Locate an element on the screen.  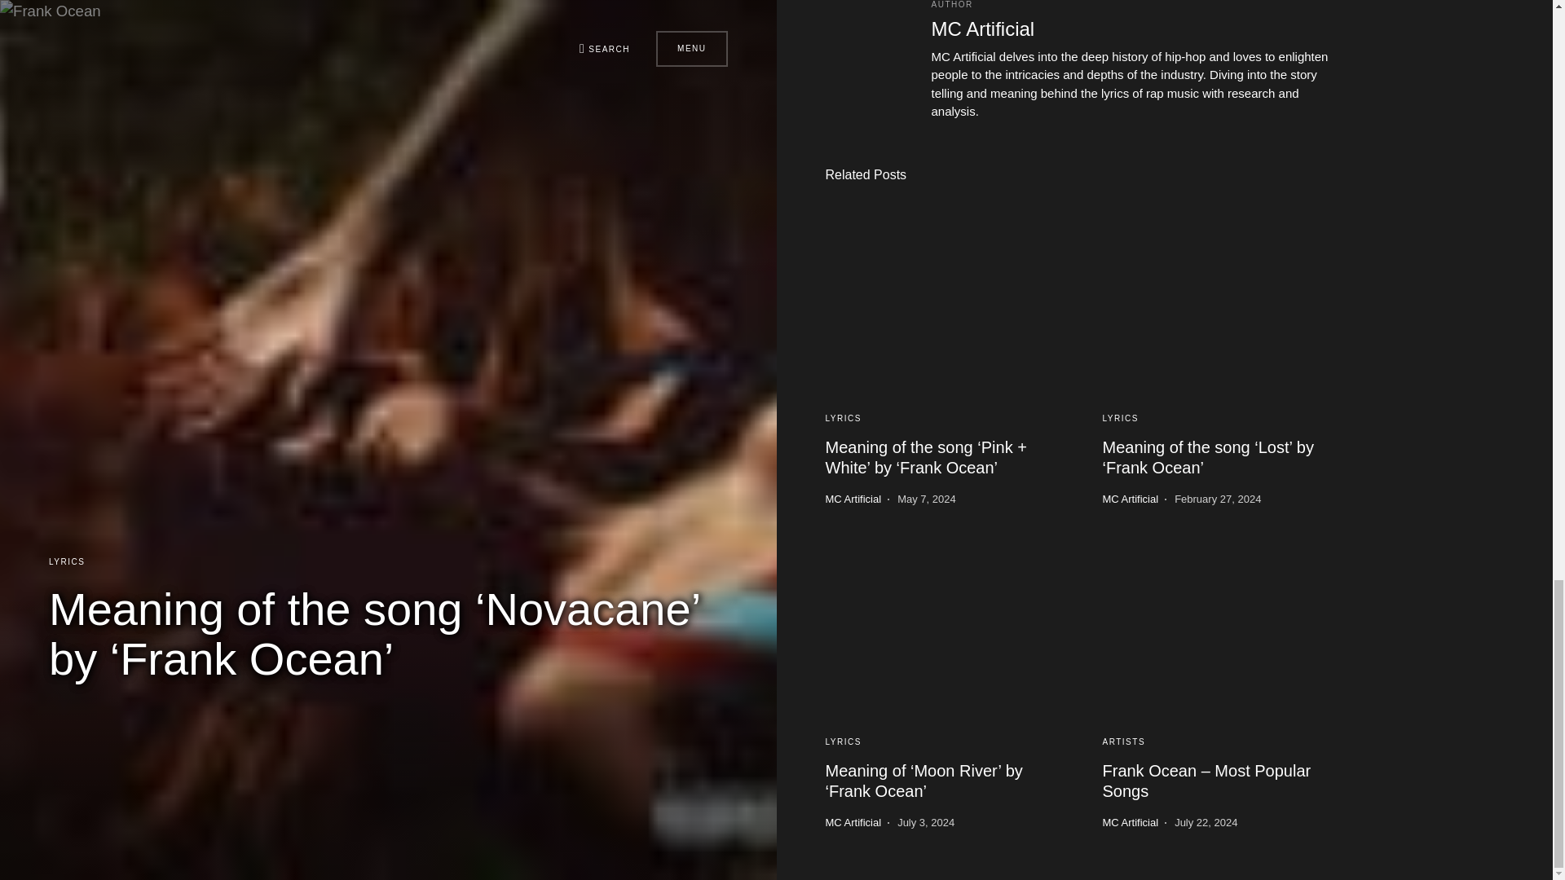
View all posts by MC Artificial is located at coordinates (1130, 499).